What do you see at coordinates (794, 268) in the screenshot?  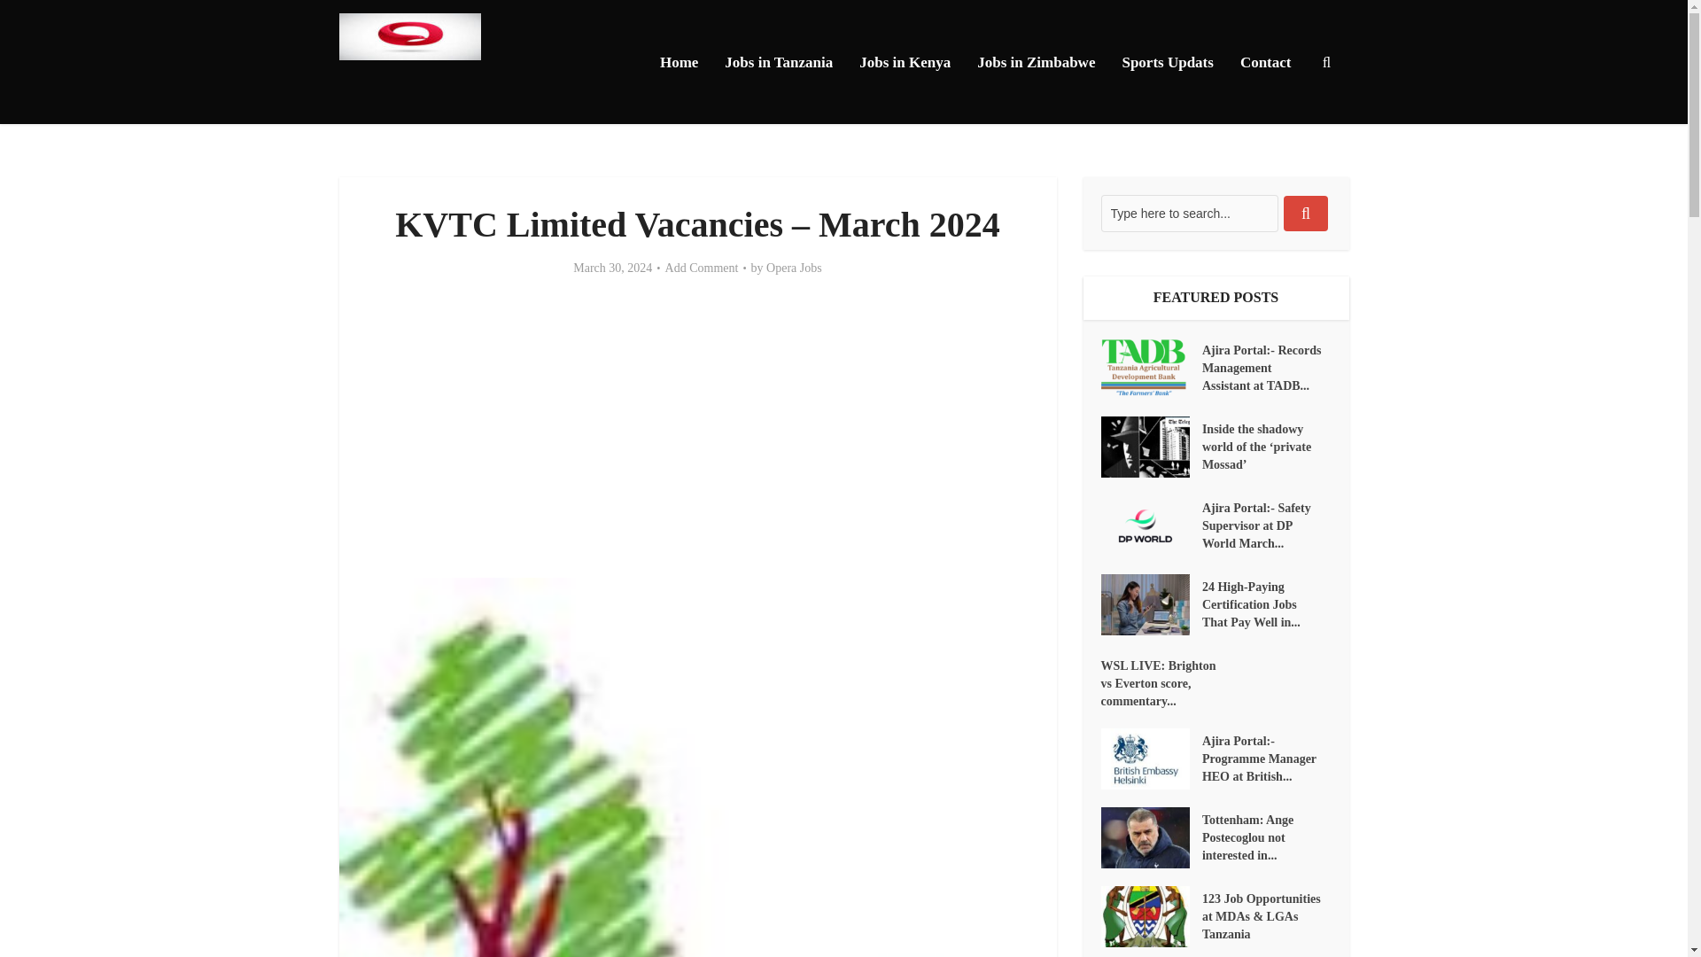 I see `Opera Jobs` at bounding box center [794, 268].